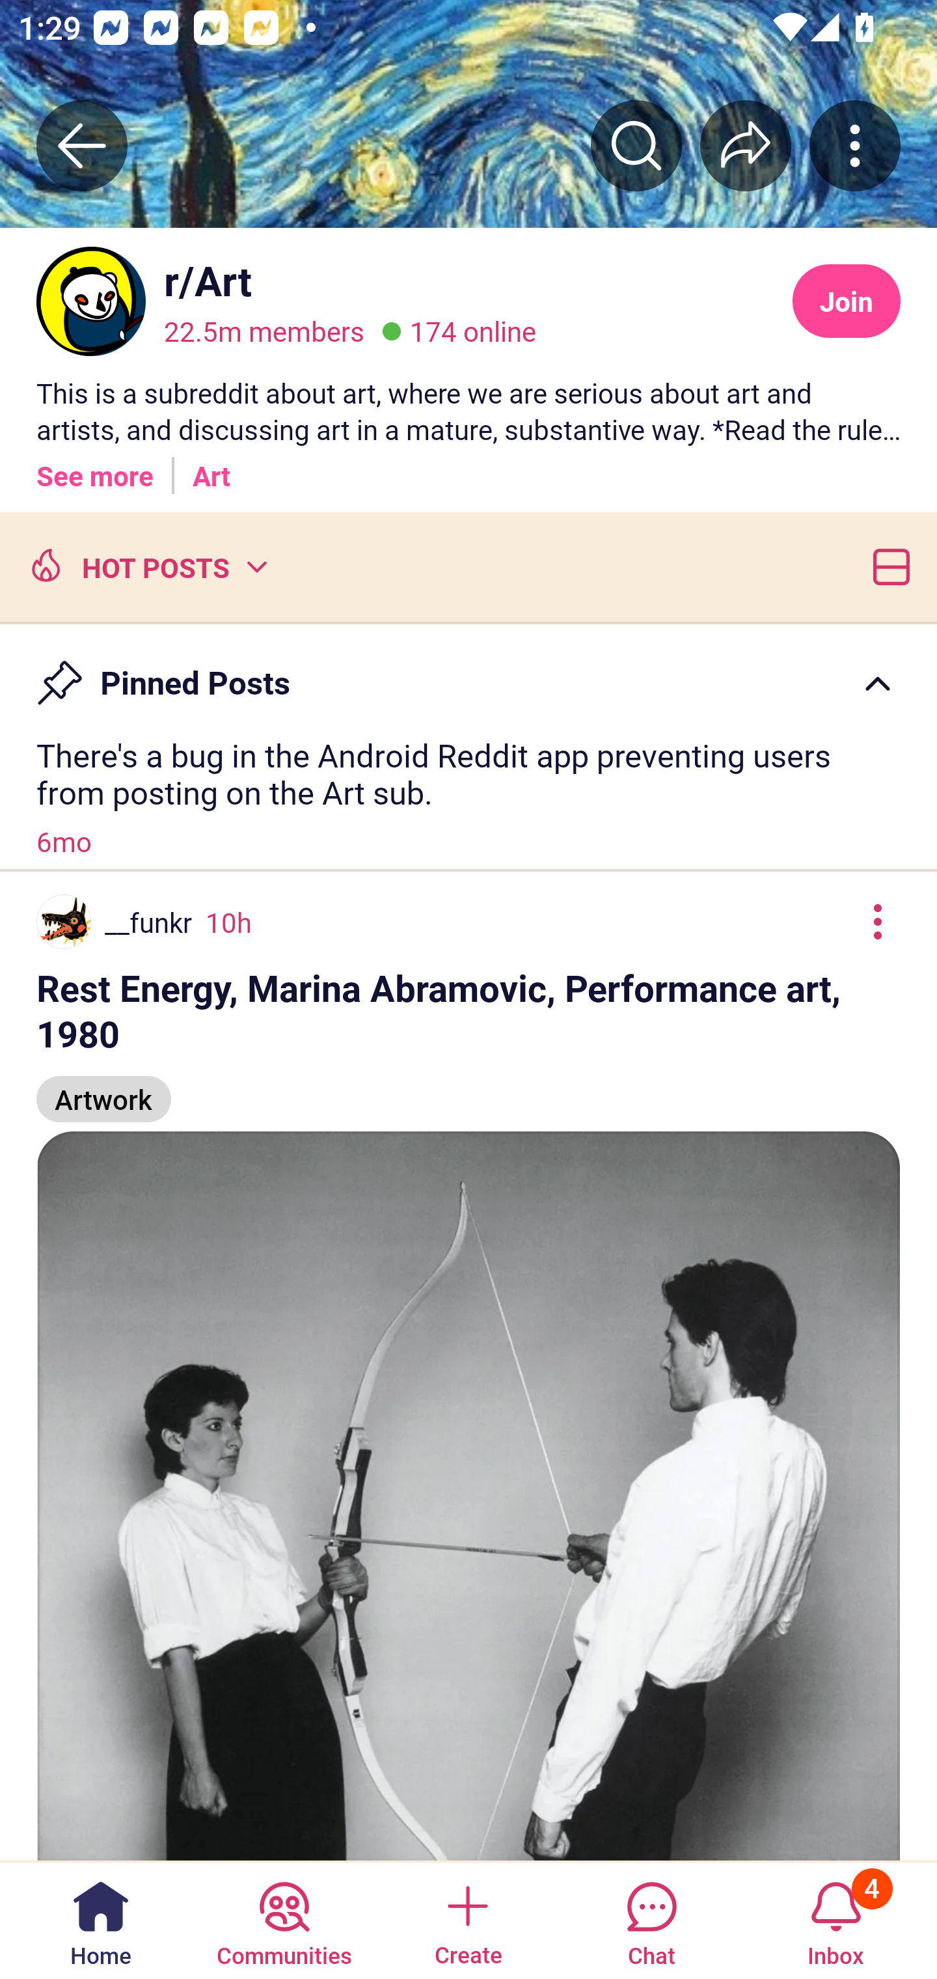 This screenshot has width=937, height=1979. Describe the element at coordinates (835, 1919) in the screenshot. I see `Inbox, has 4 notifications 4 Inbox` at that location.